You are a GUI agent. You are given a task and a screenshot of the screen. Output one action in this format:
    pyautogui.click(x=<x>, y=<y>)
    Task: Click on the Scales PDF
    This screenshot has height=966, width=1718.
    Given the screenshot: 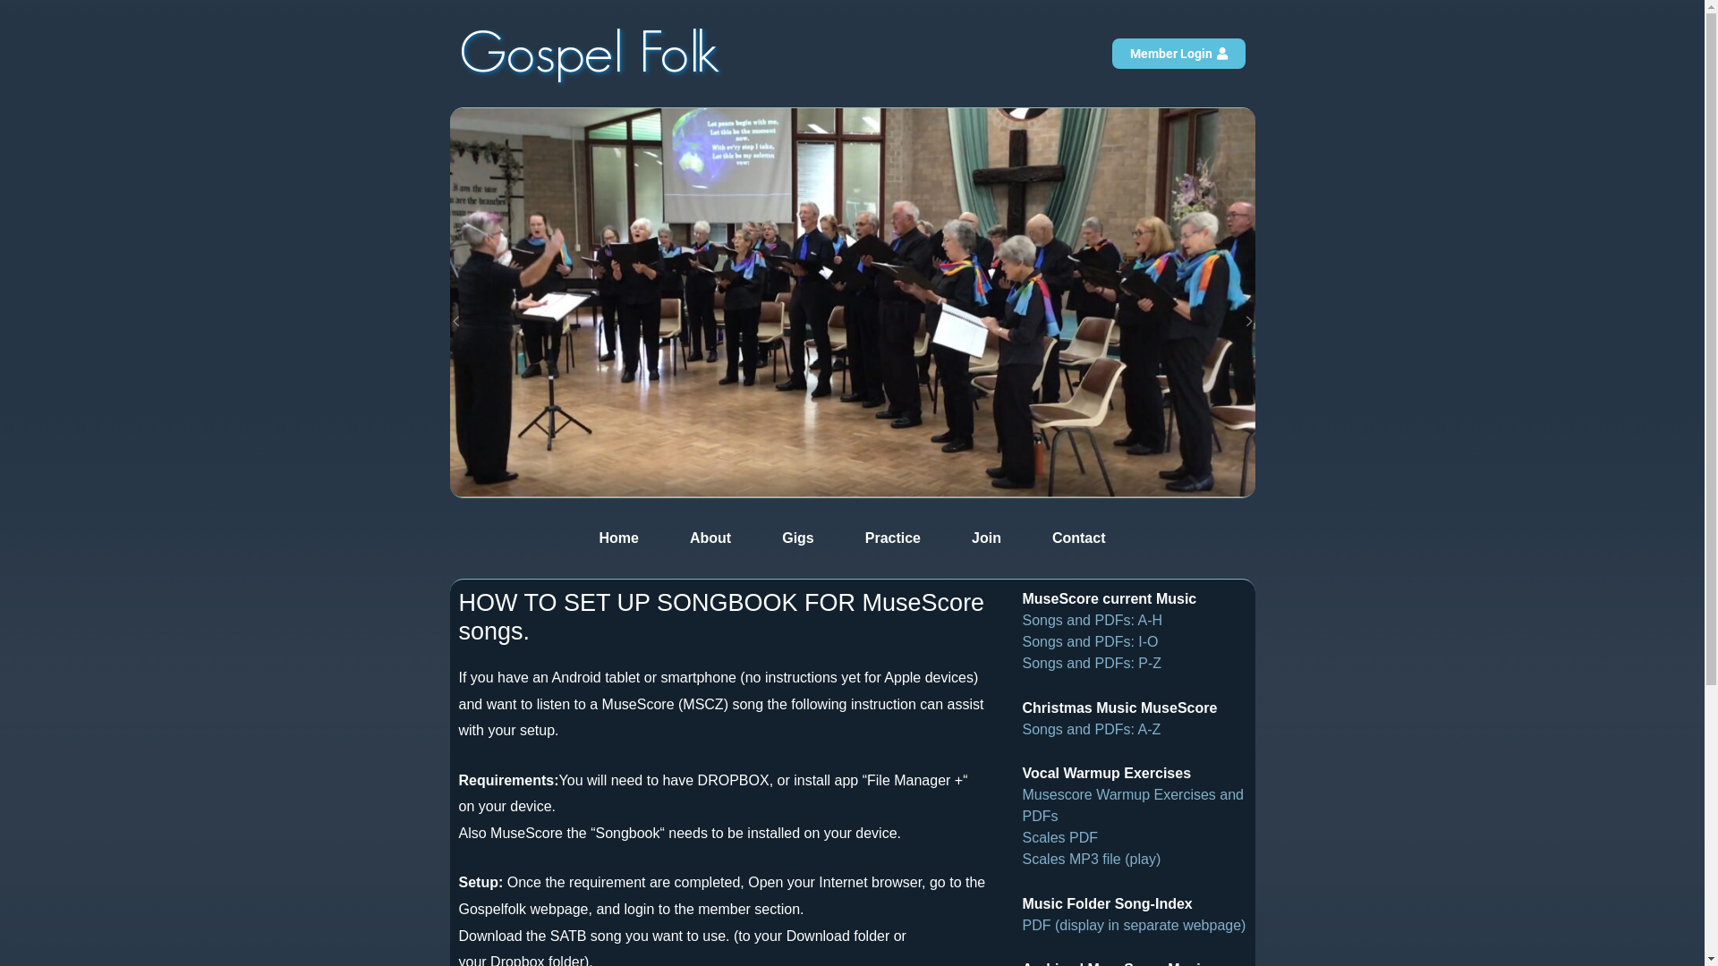 What is the action you would take?
    pyautogui.click(x=1059, y=837)
    